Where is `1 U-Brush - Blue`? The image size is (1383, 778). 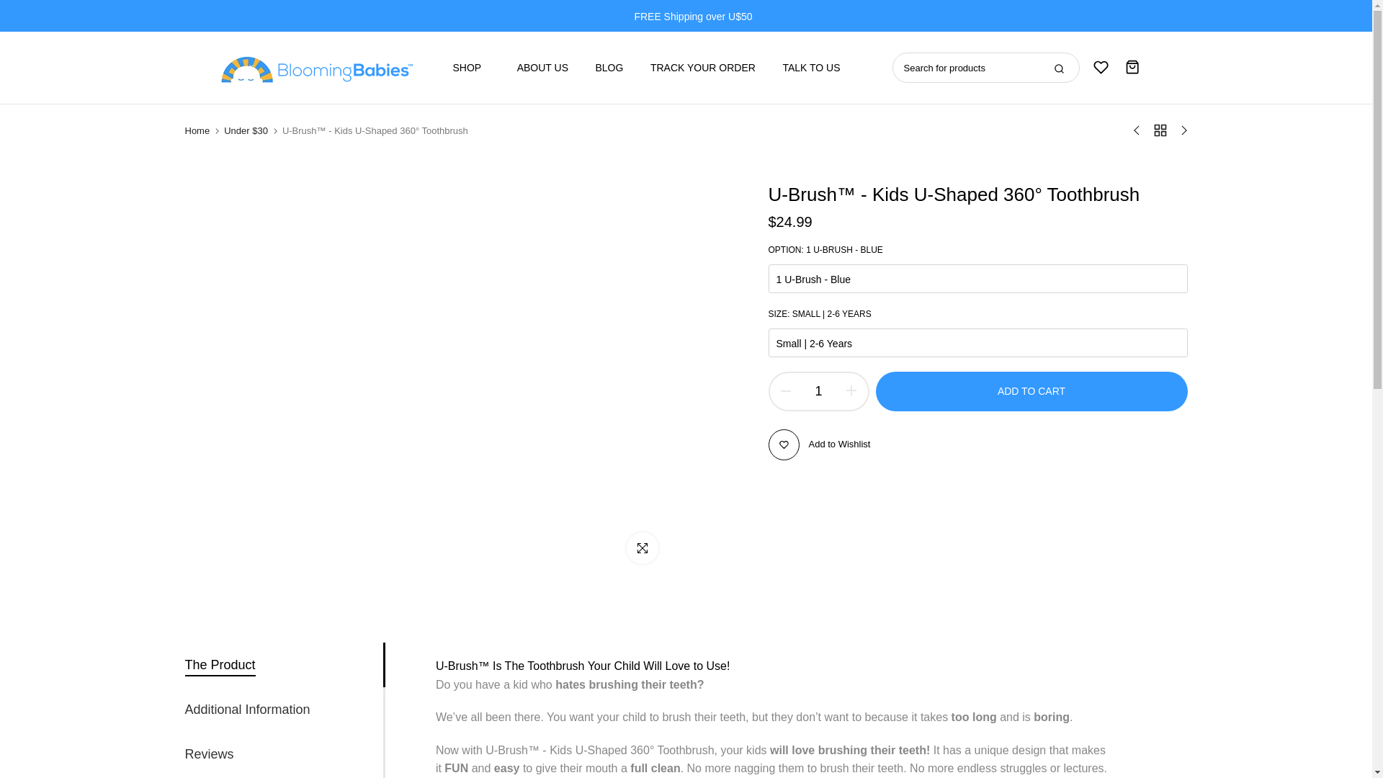
1 U-Brush - Blue is located at coordinates (977, 279).